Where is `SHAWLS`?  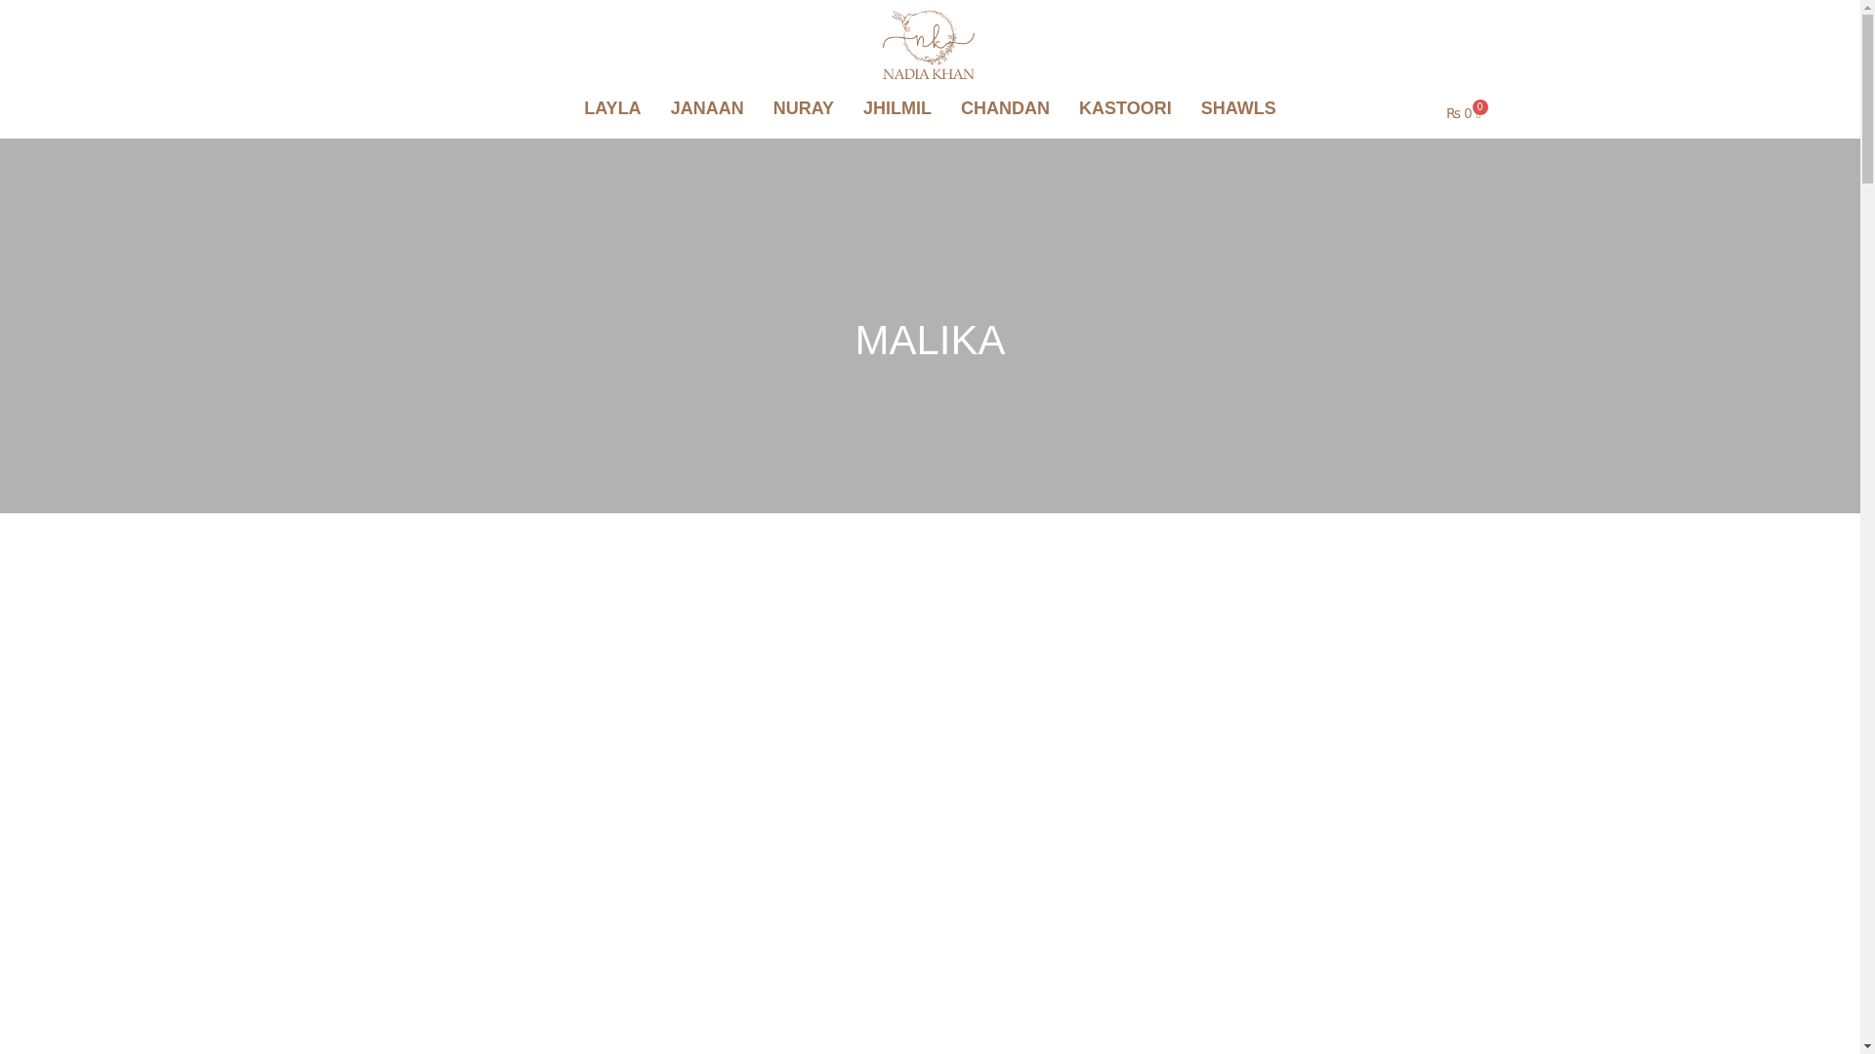
SHAWLS is located at coordinates (1238, 108).